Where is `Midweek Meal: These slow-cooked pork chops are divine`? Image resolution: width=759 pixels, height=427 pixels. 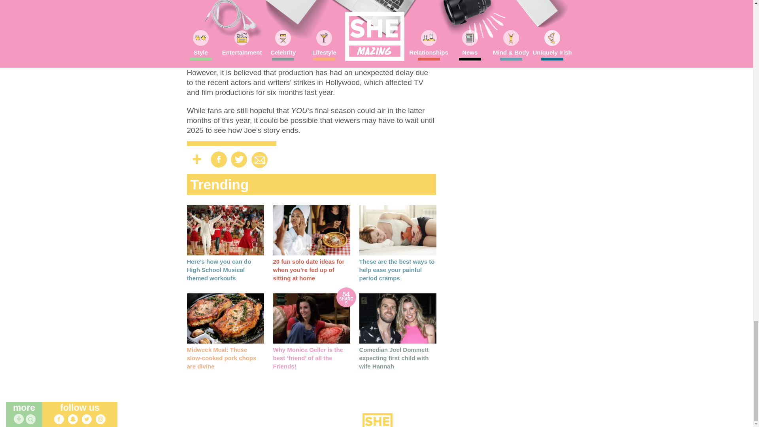 Midweek Meal: These slow-cooked pork chops are divine is located at coordinates (225, 318).